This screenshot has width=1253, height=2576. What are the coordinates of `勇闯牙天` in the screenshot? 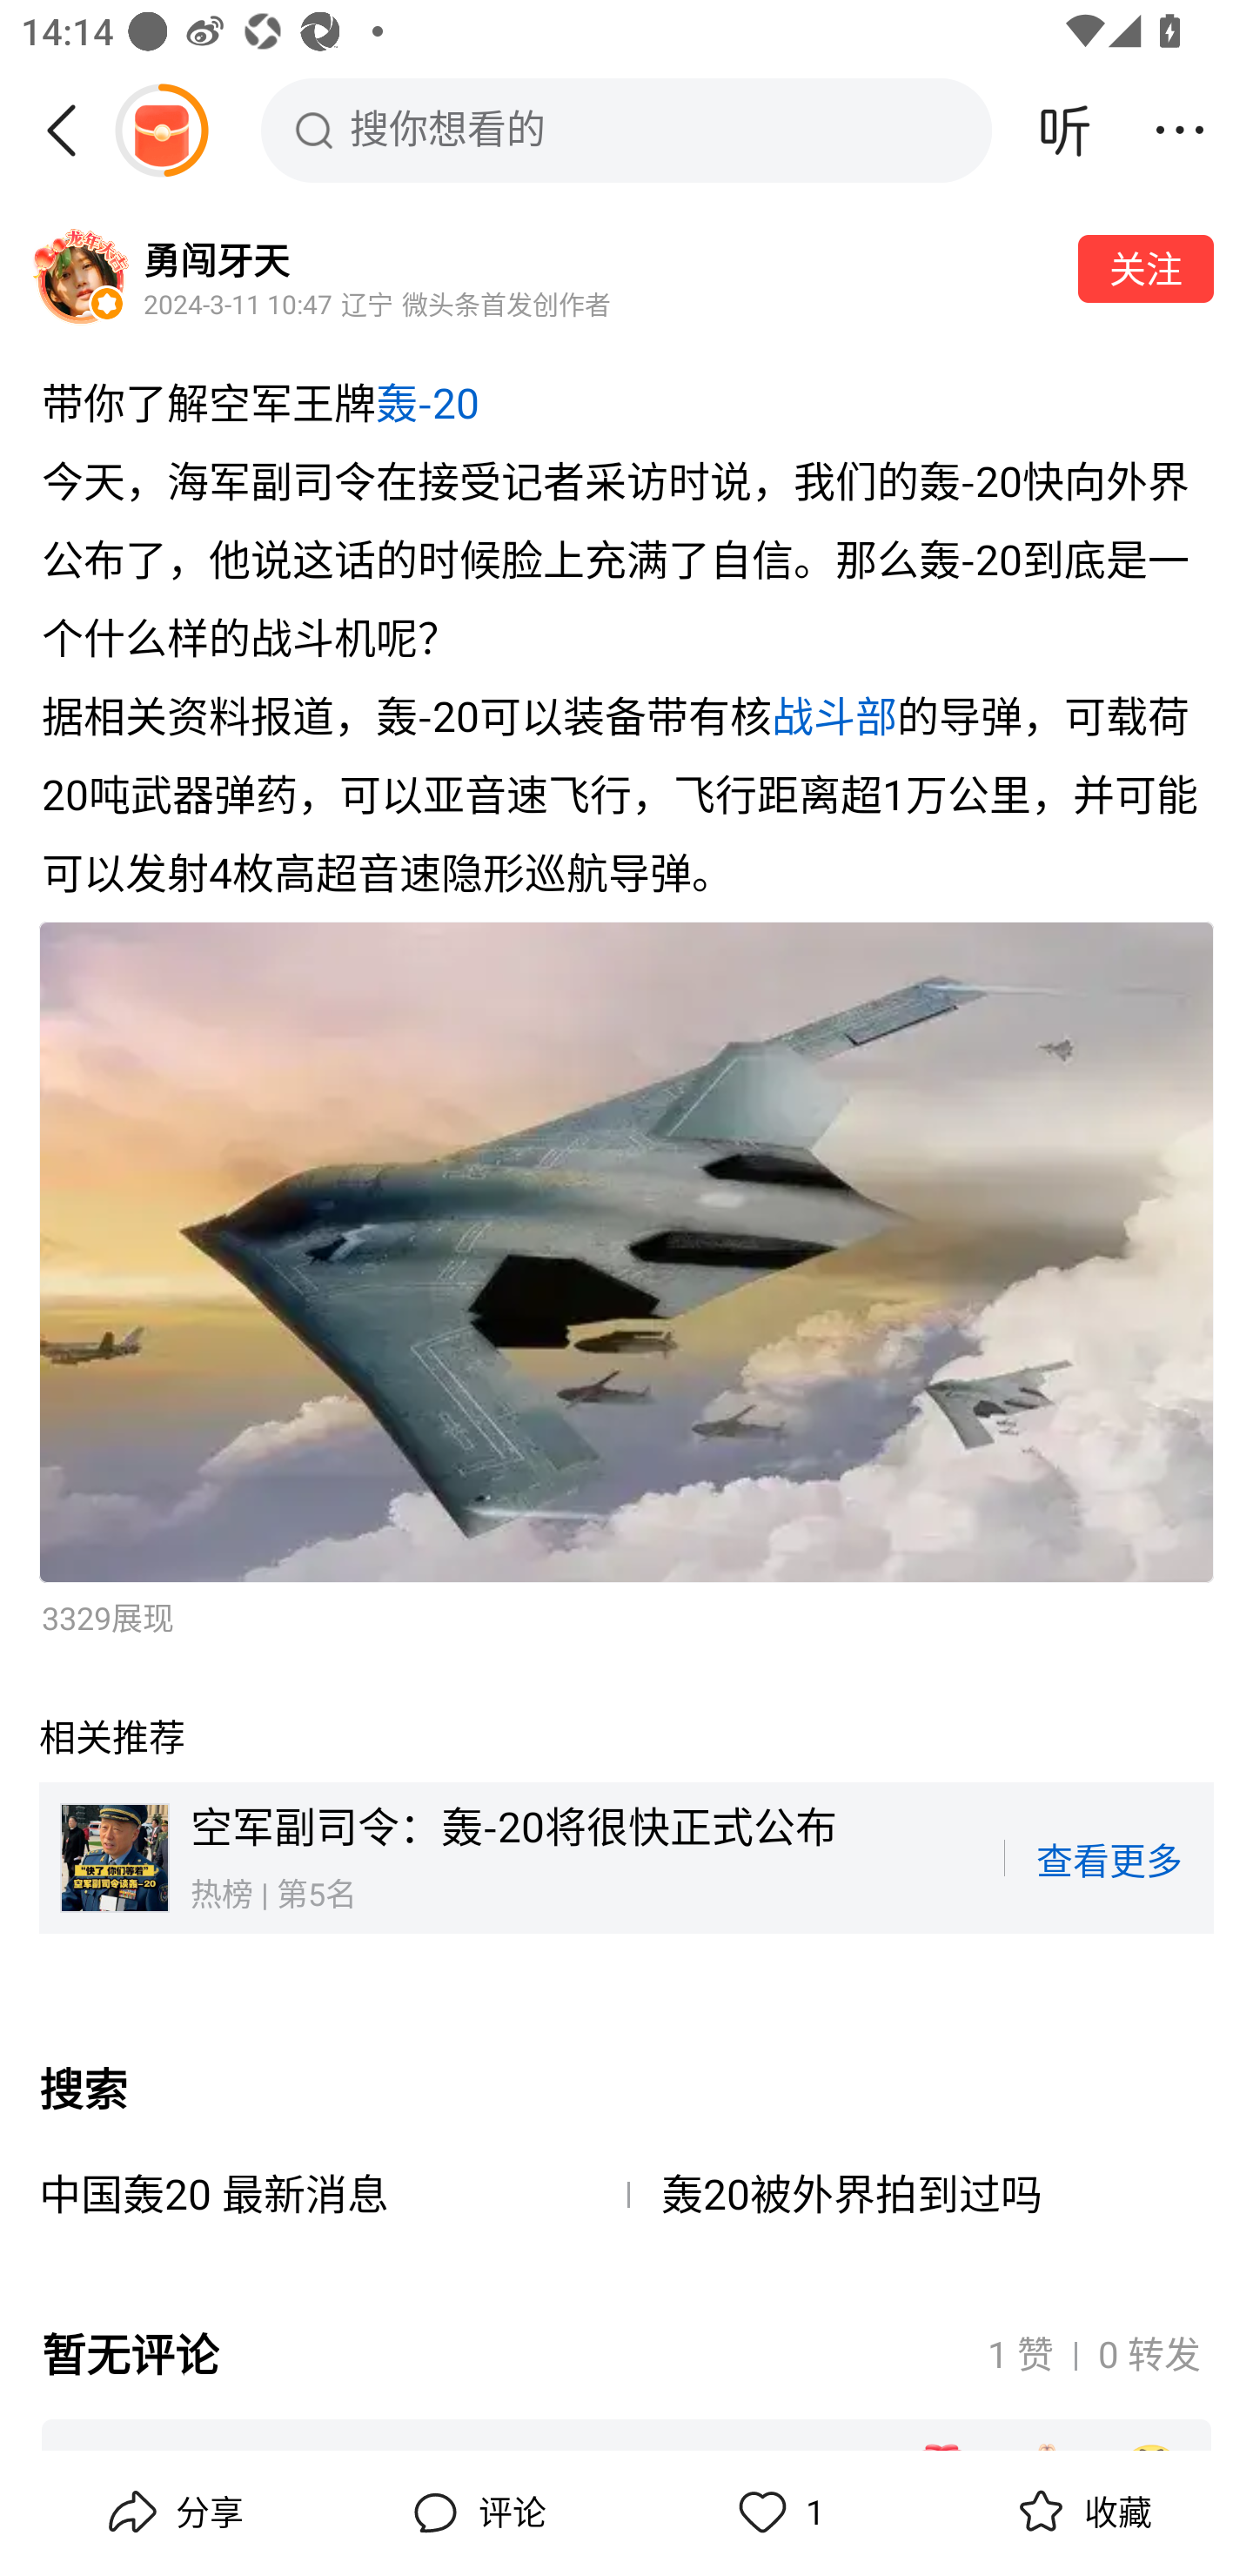 It's located at (216, 258).